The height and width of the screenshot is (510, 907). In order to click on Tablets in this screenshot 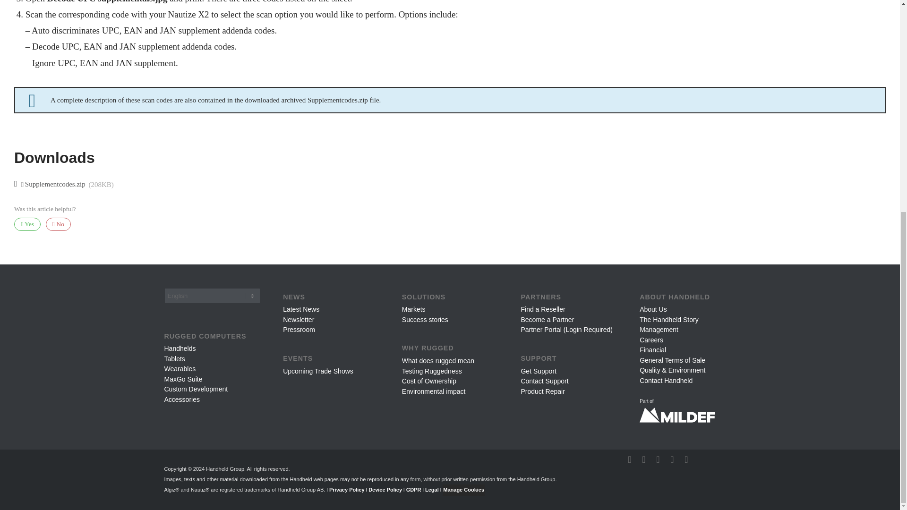, I will do `click(174, 358)`.